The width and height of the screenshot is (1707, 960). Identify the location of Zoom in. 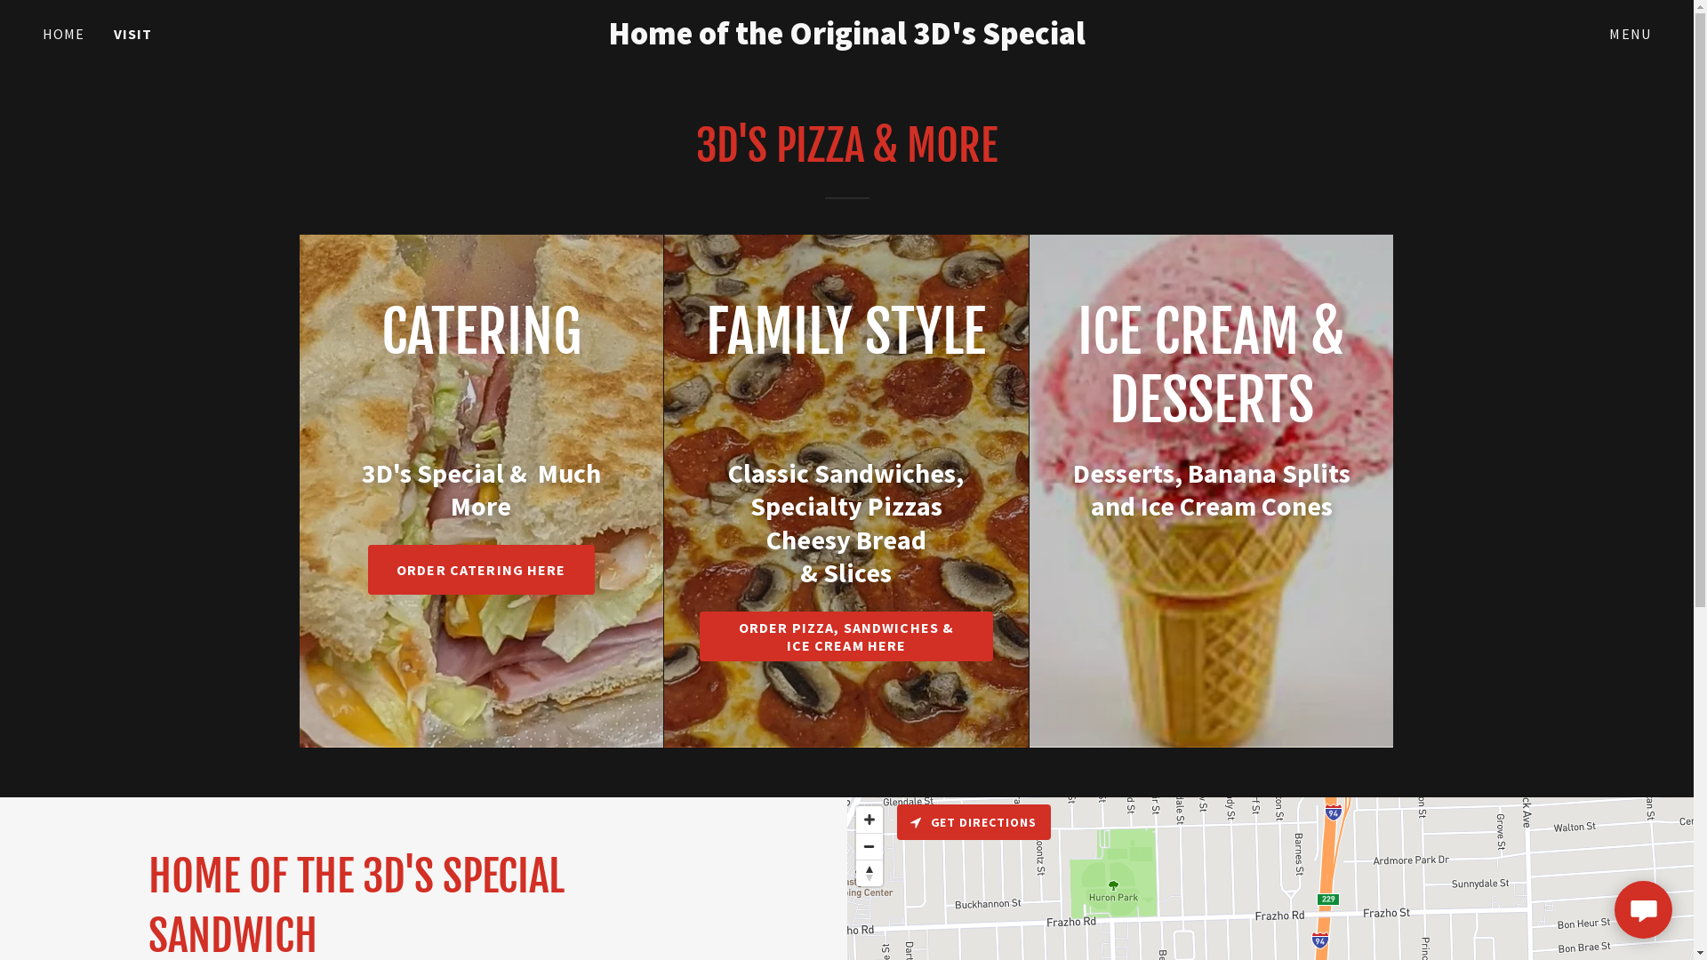
(869, 820).